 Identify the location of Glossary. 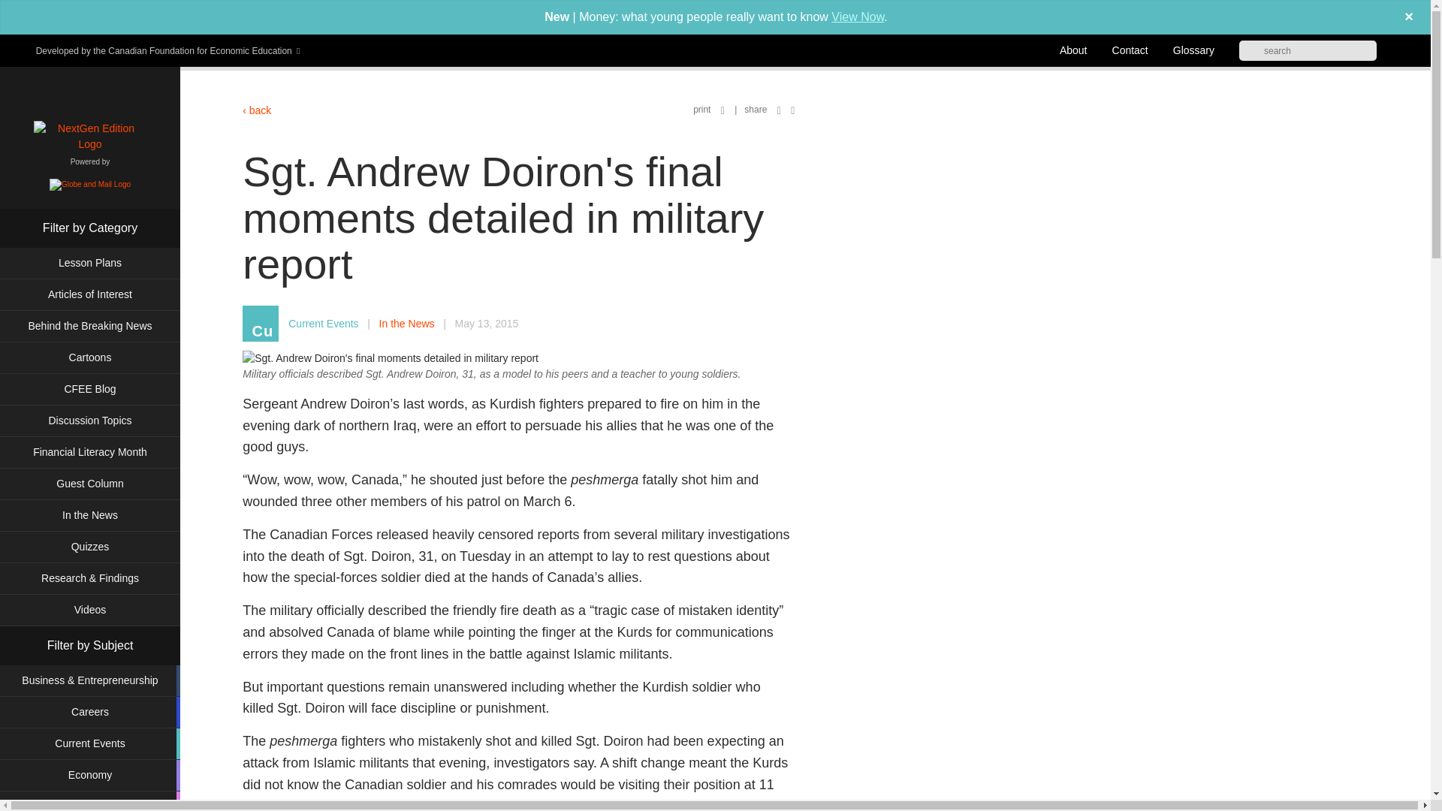
(1193, 50).